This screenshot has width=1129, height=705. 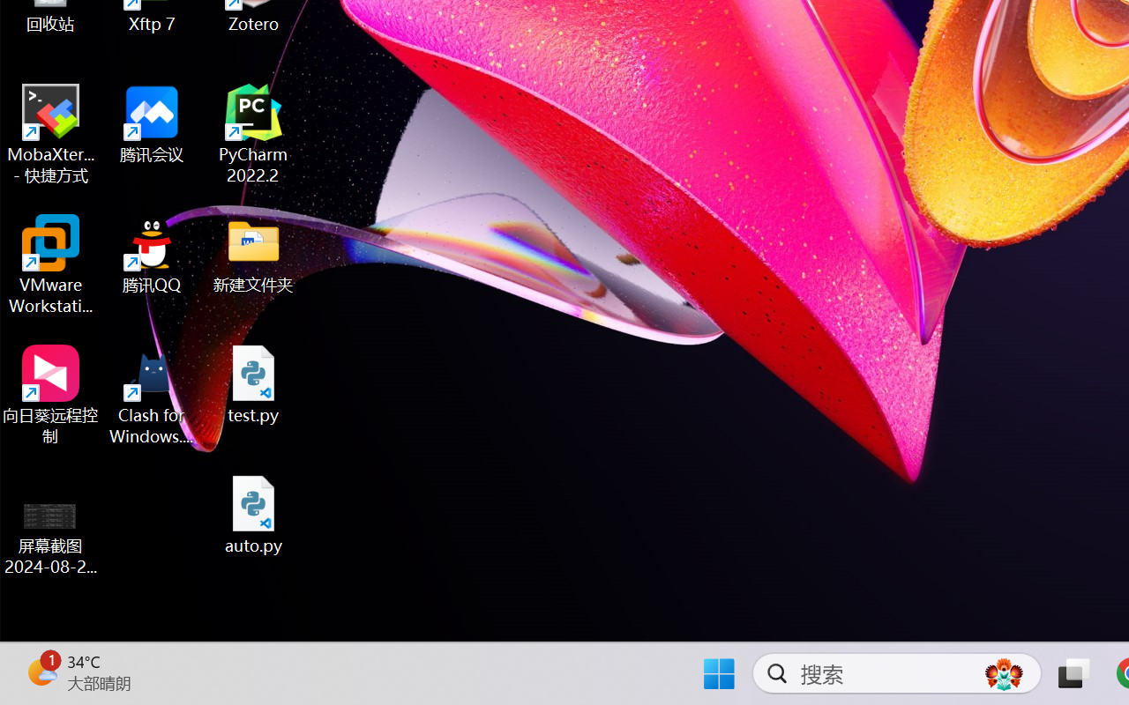 What do you see at coordinates (254, 134) in the screenshot?
I see `PyCharm 2022.2` at bounding box center [254, 134].